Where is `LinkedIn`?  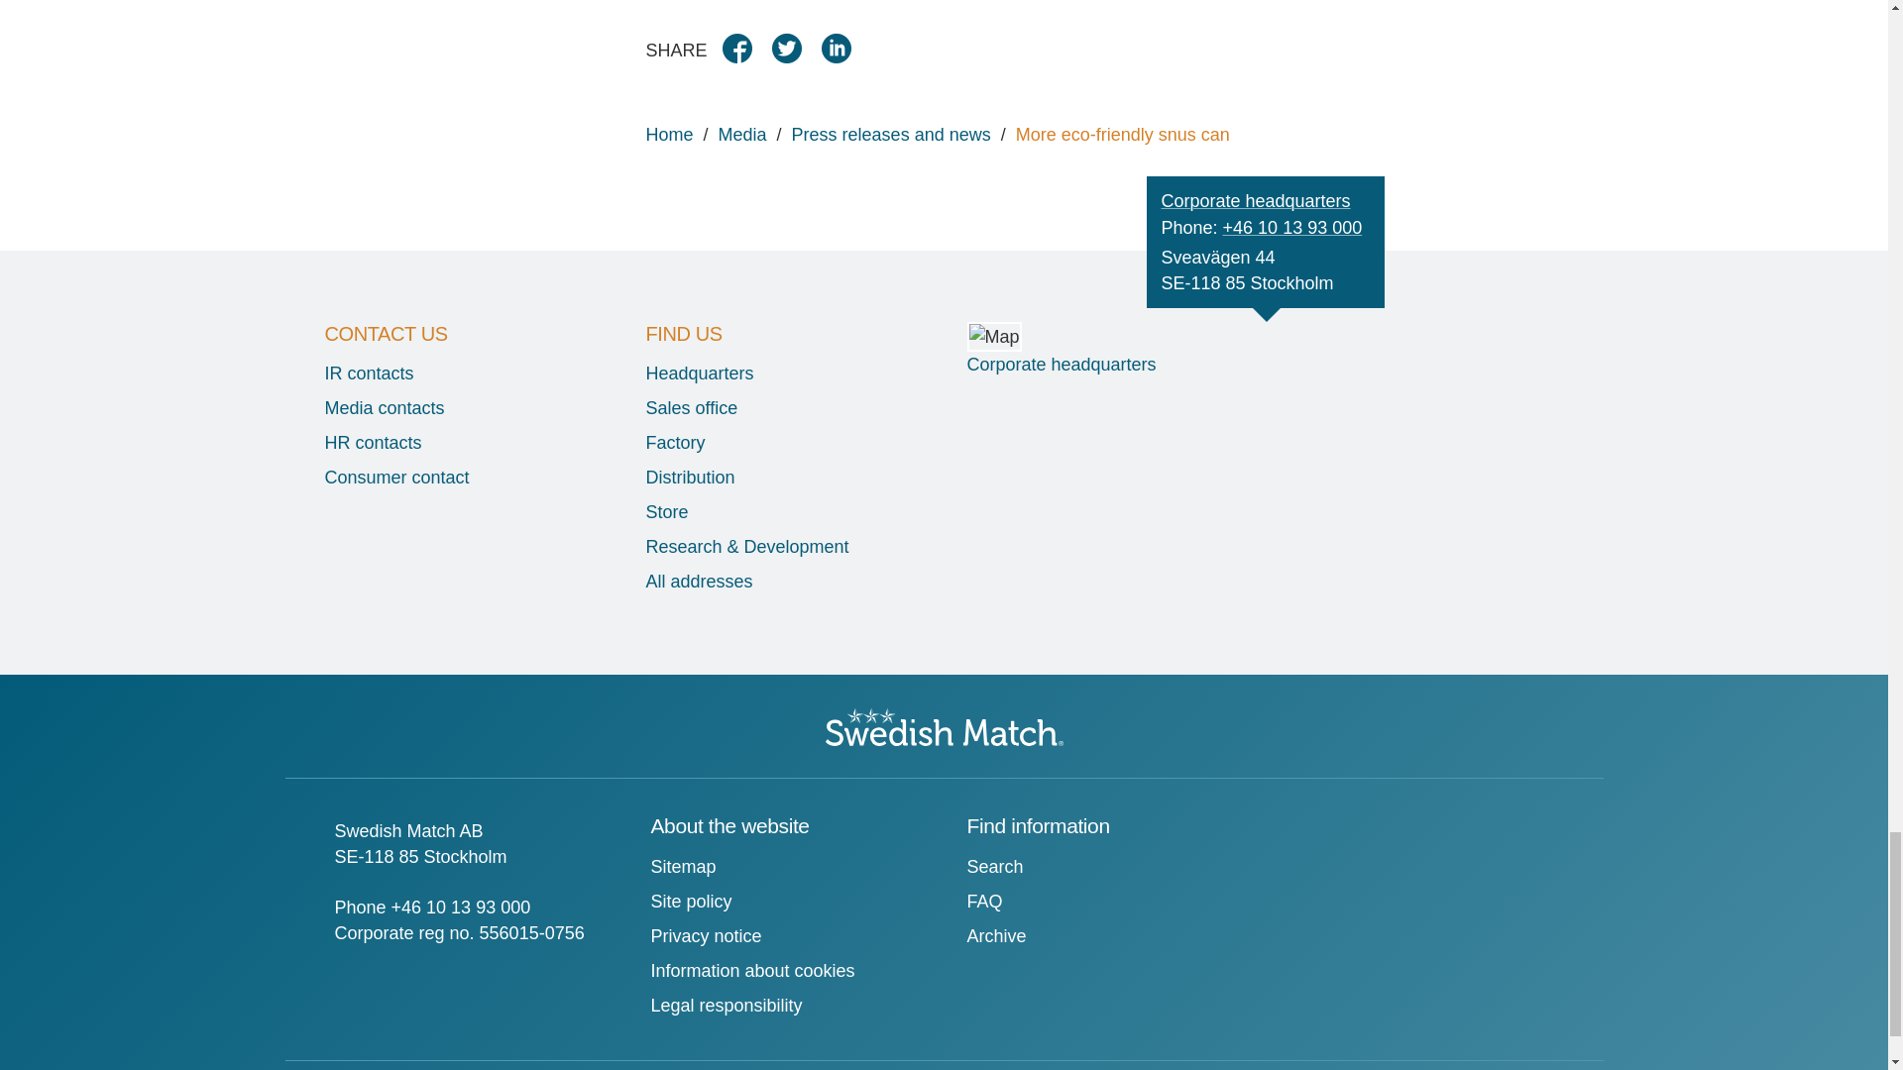
LinkedIn is located at coordinates (843, 505).